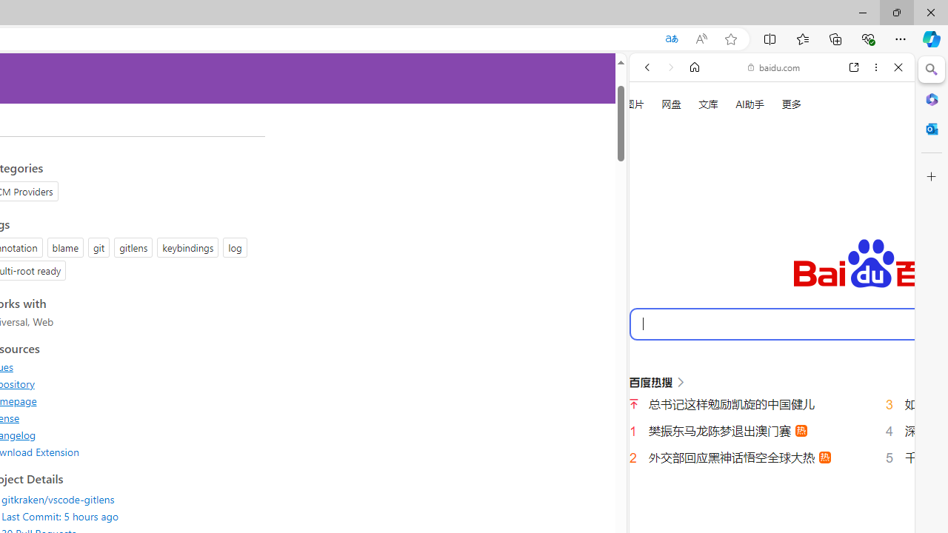 This screenshot has width=948, height=533. I want to click on English (Uk), so click(772, 465).